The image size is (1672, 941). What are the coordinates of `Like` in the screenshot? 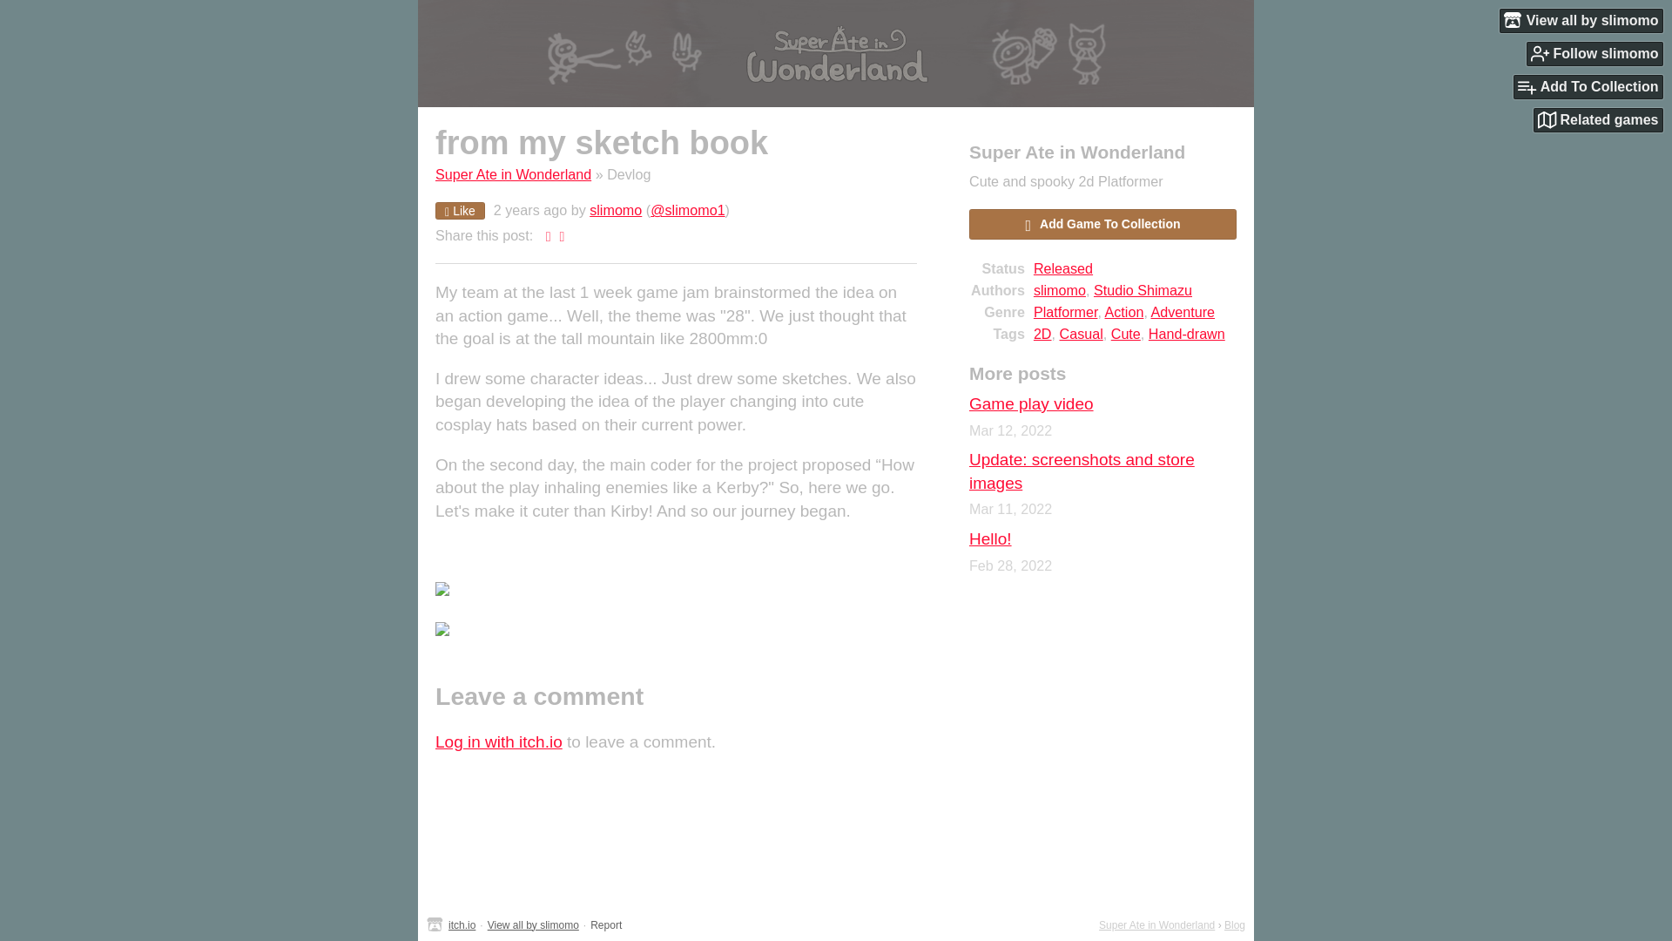 It's located at (460, 211).